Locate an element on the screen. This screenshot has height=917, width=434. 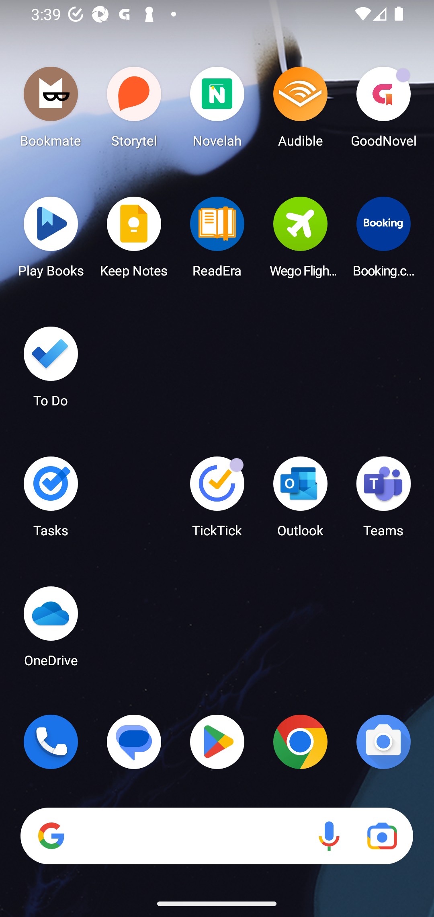
Chrome is located at coordinates (300, 742).